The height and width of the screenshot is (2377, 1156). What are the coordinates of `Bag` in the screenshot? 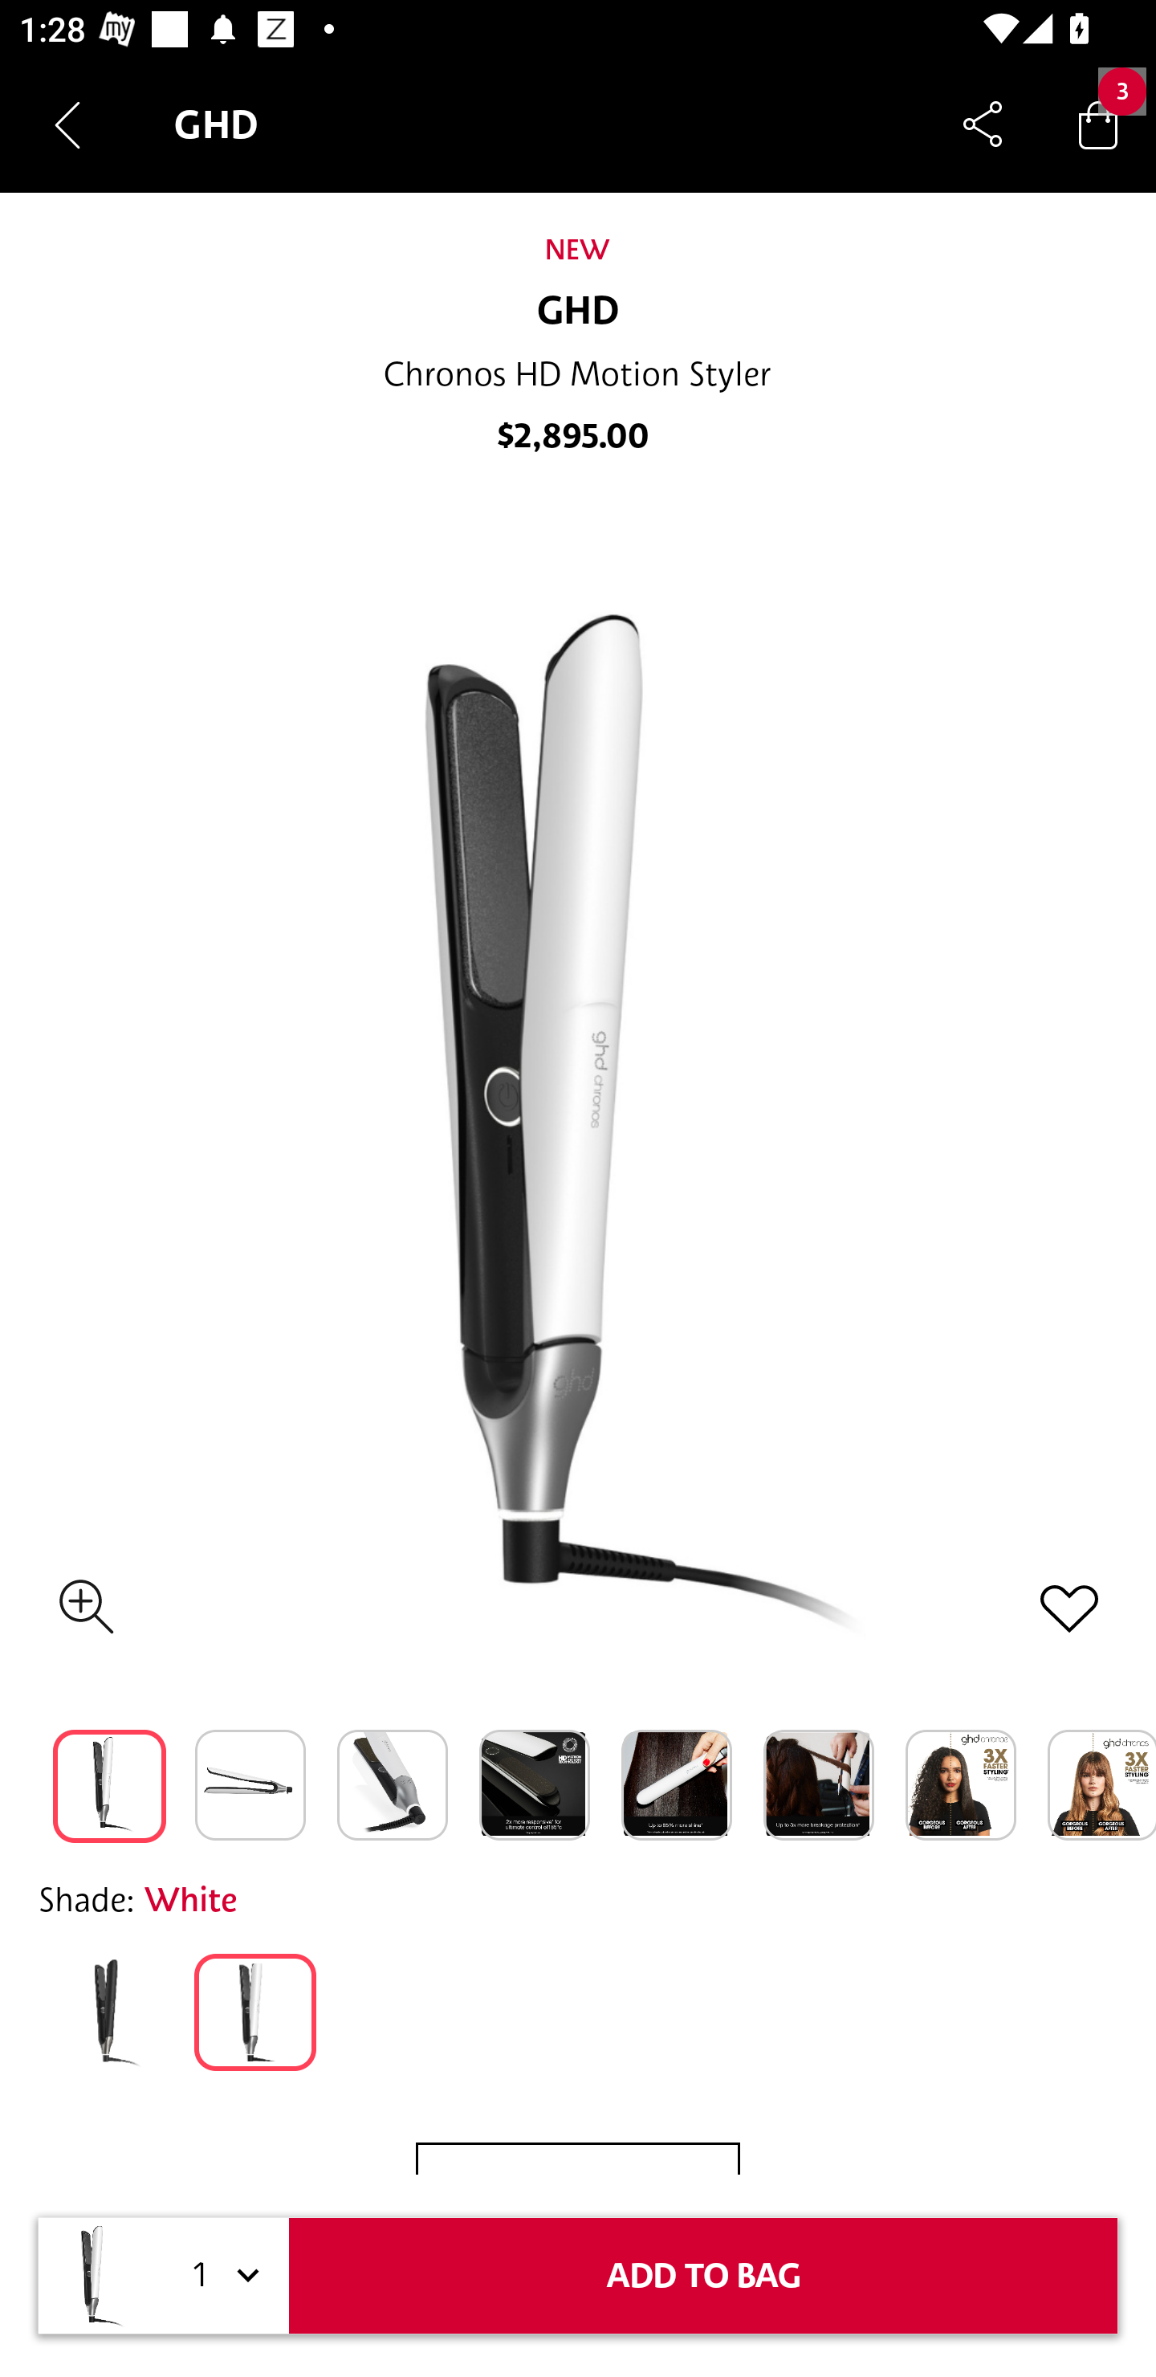 It's located at (1098, 124).